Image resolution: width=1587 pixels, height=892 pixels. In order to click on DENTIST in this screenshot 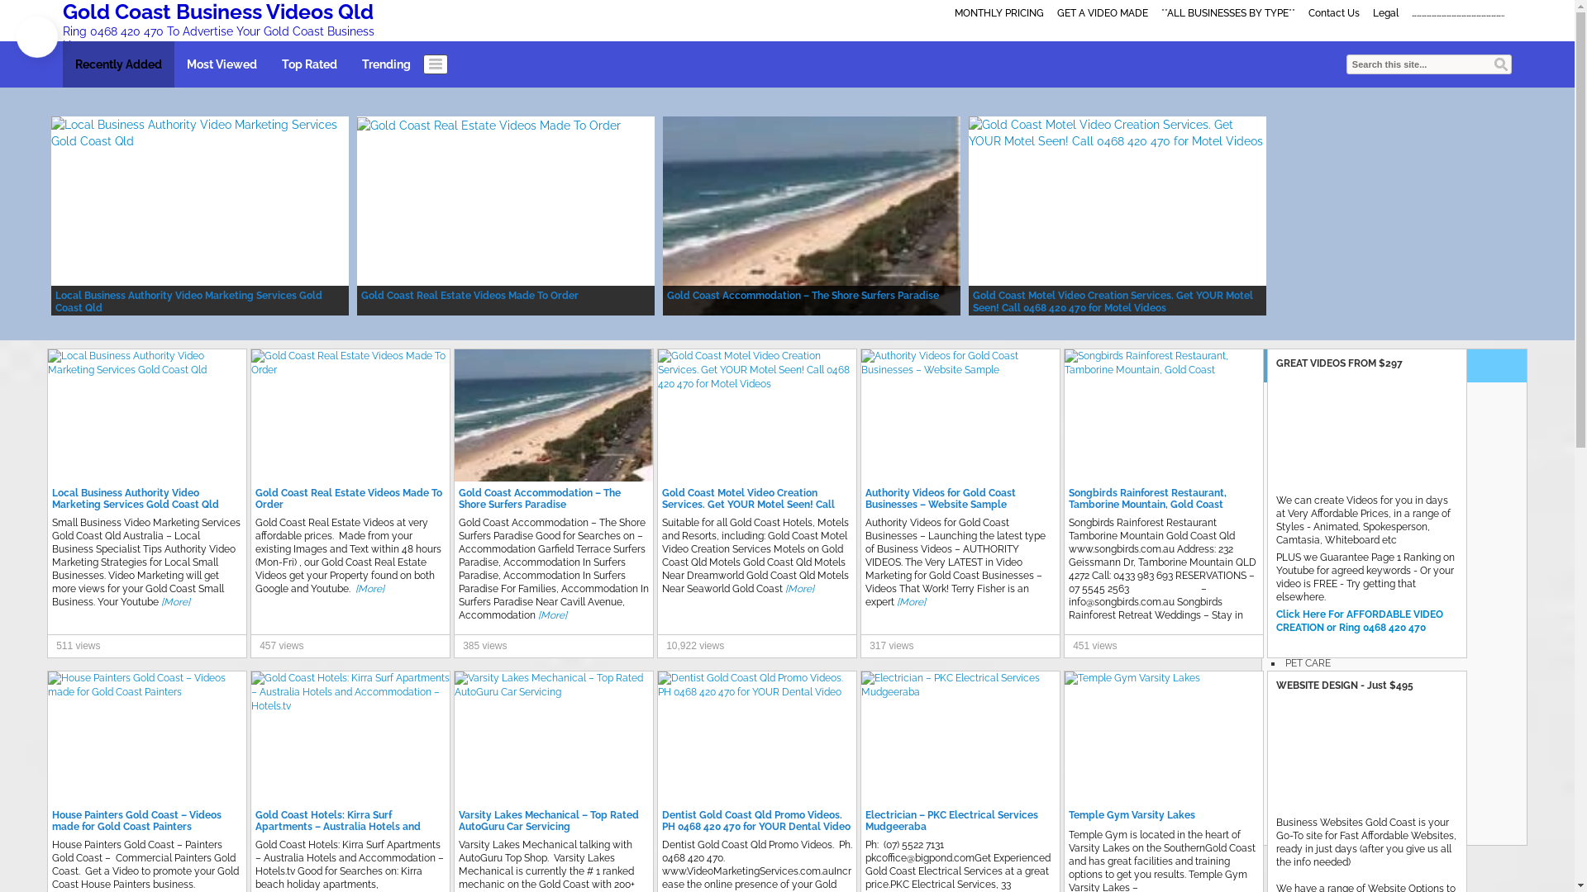, I will do `click(1306, 519)`.